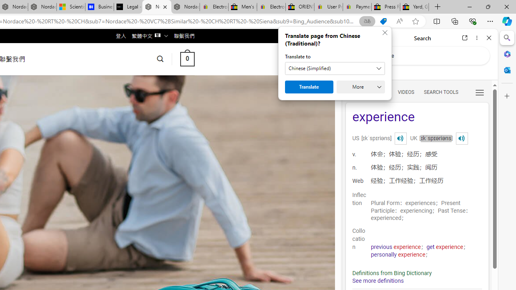 The height and width of the screenshot is (290, 516). I want to click on More, so click(360, 87).